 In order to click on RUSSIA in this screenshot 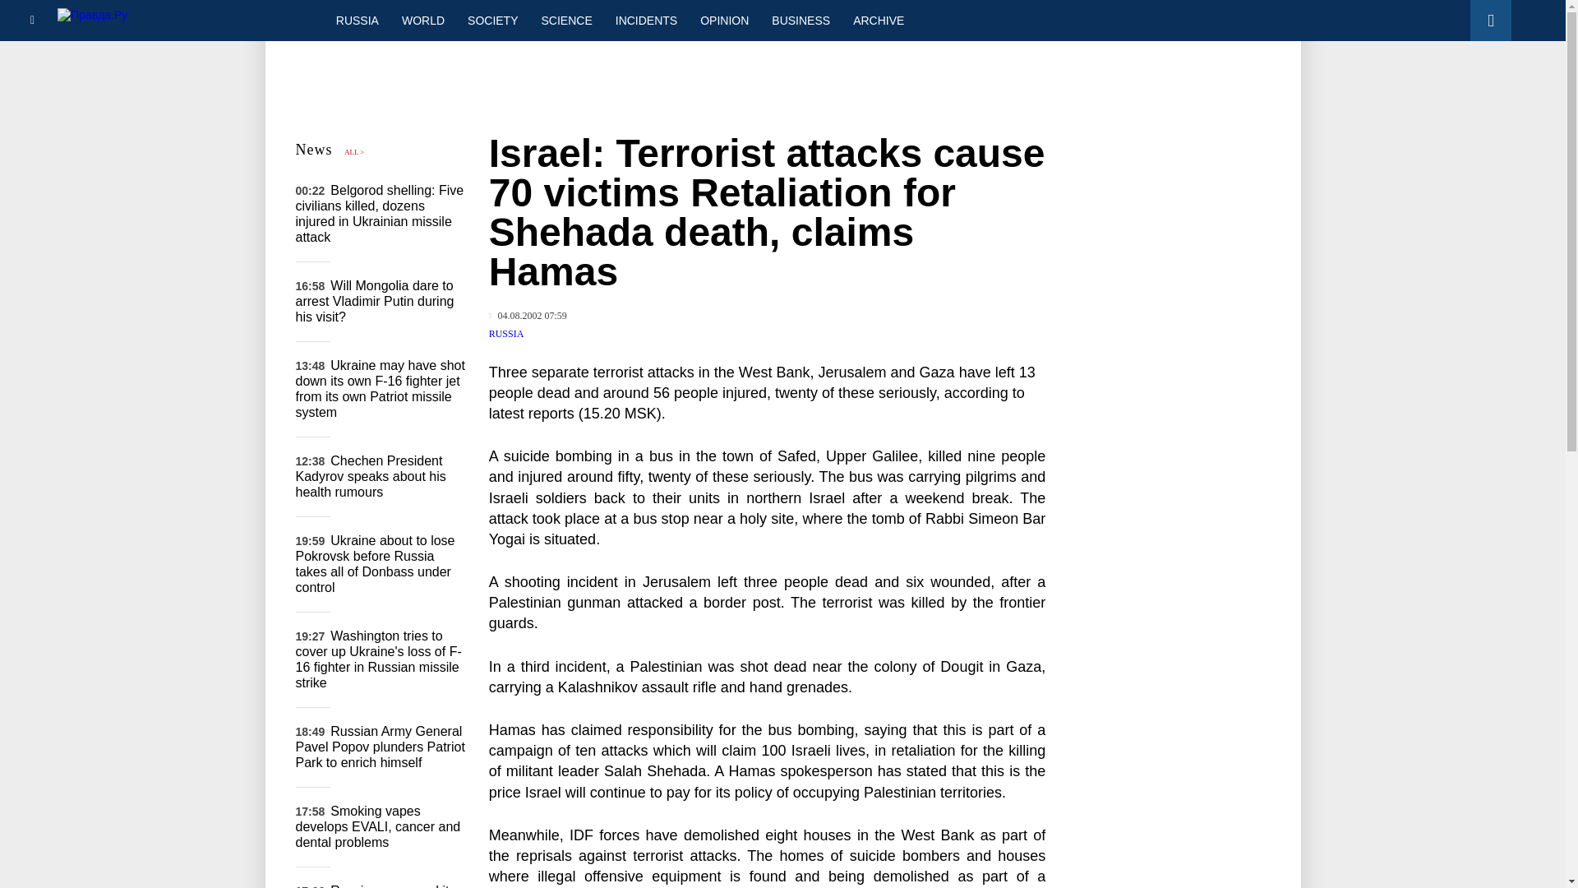, I will do `click(506, 333)`.